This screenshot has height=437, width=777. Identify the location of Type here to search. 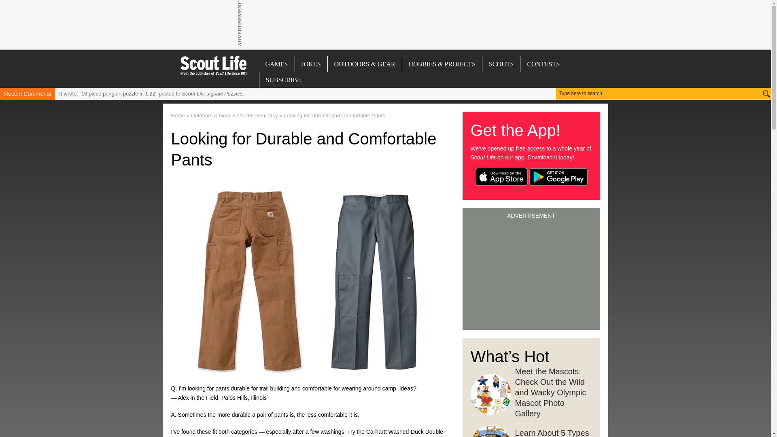
(649, 93).